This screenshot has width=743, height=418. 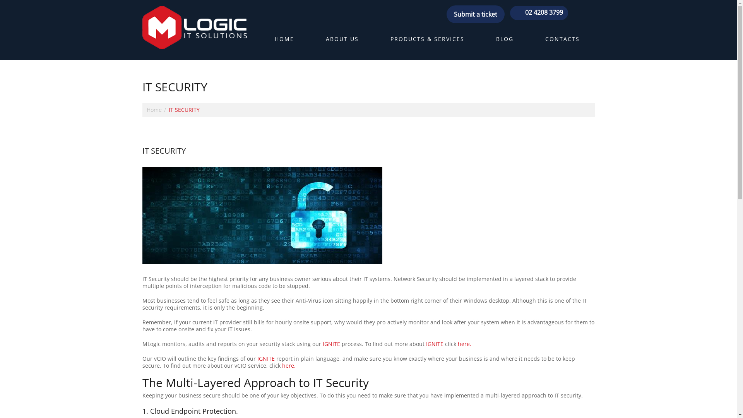 What do you see at coordinates (342, 43) in the screenshot?
I see `ABOUT US` at bounding box center [342, 43].